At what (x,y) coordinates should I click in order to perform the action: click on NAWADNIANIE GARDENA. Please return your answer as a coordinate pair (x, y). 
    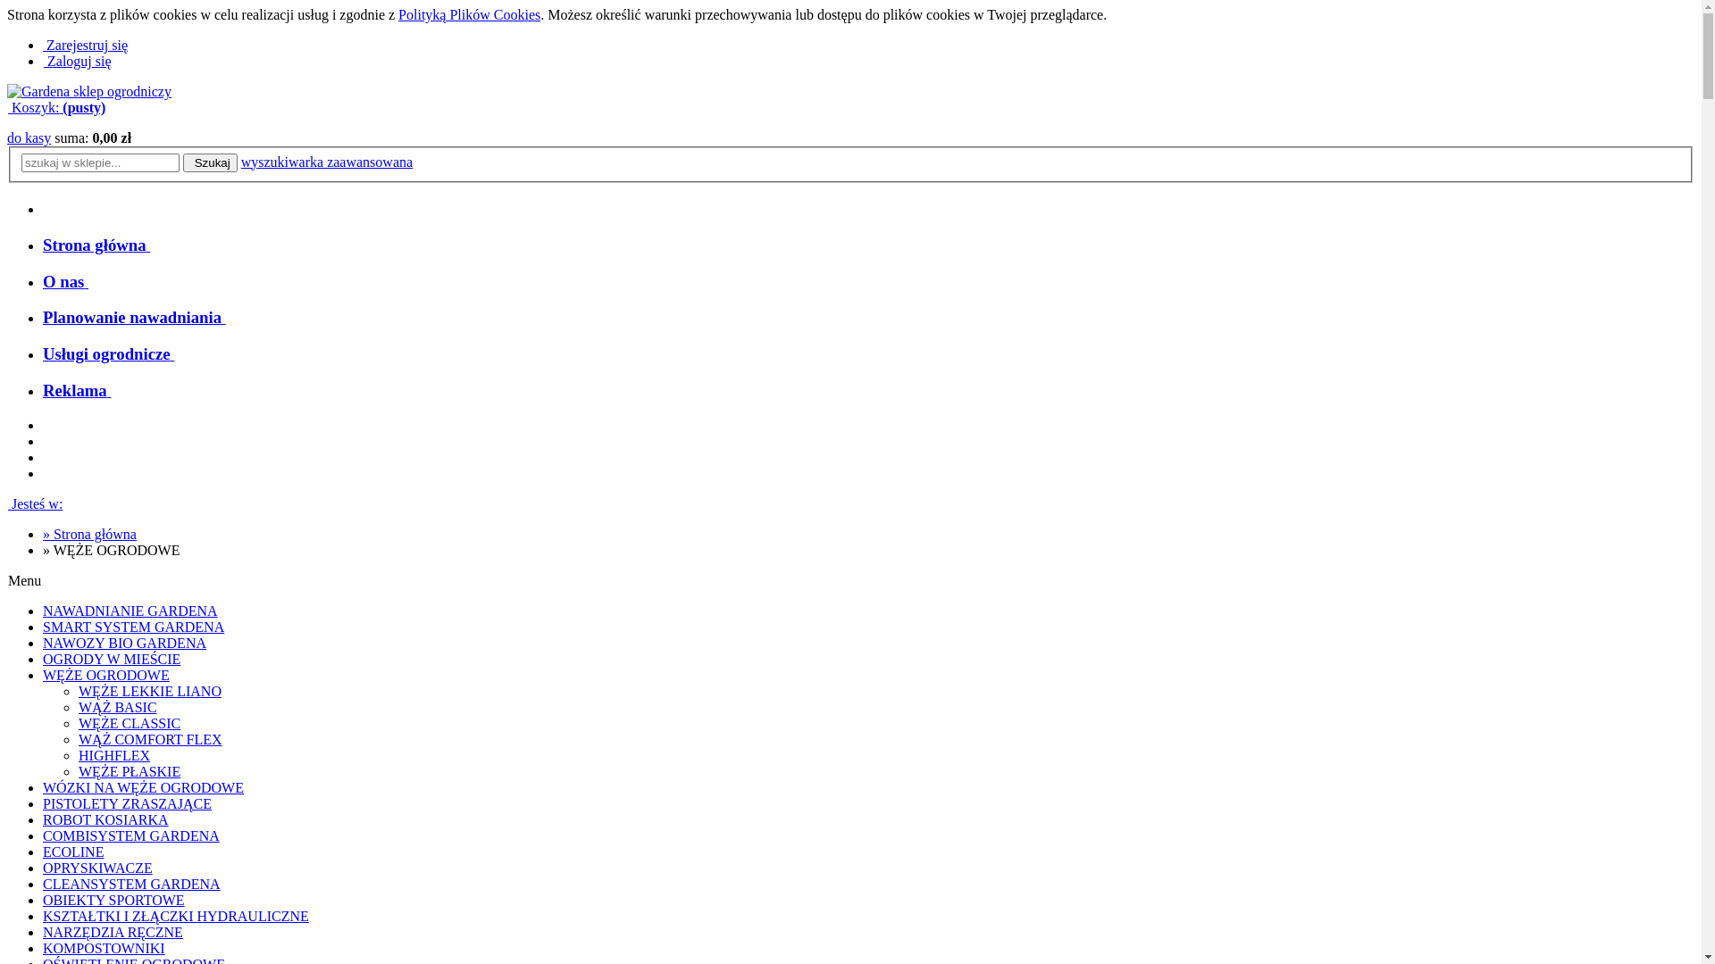
    Looking at the image, I should click on (130, 611).